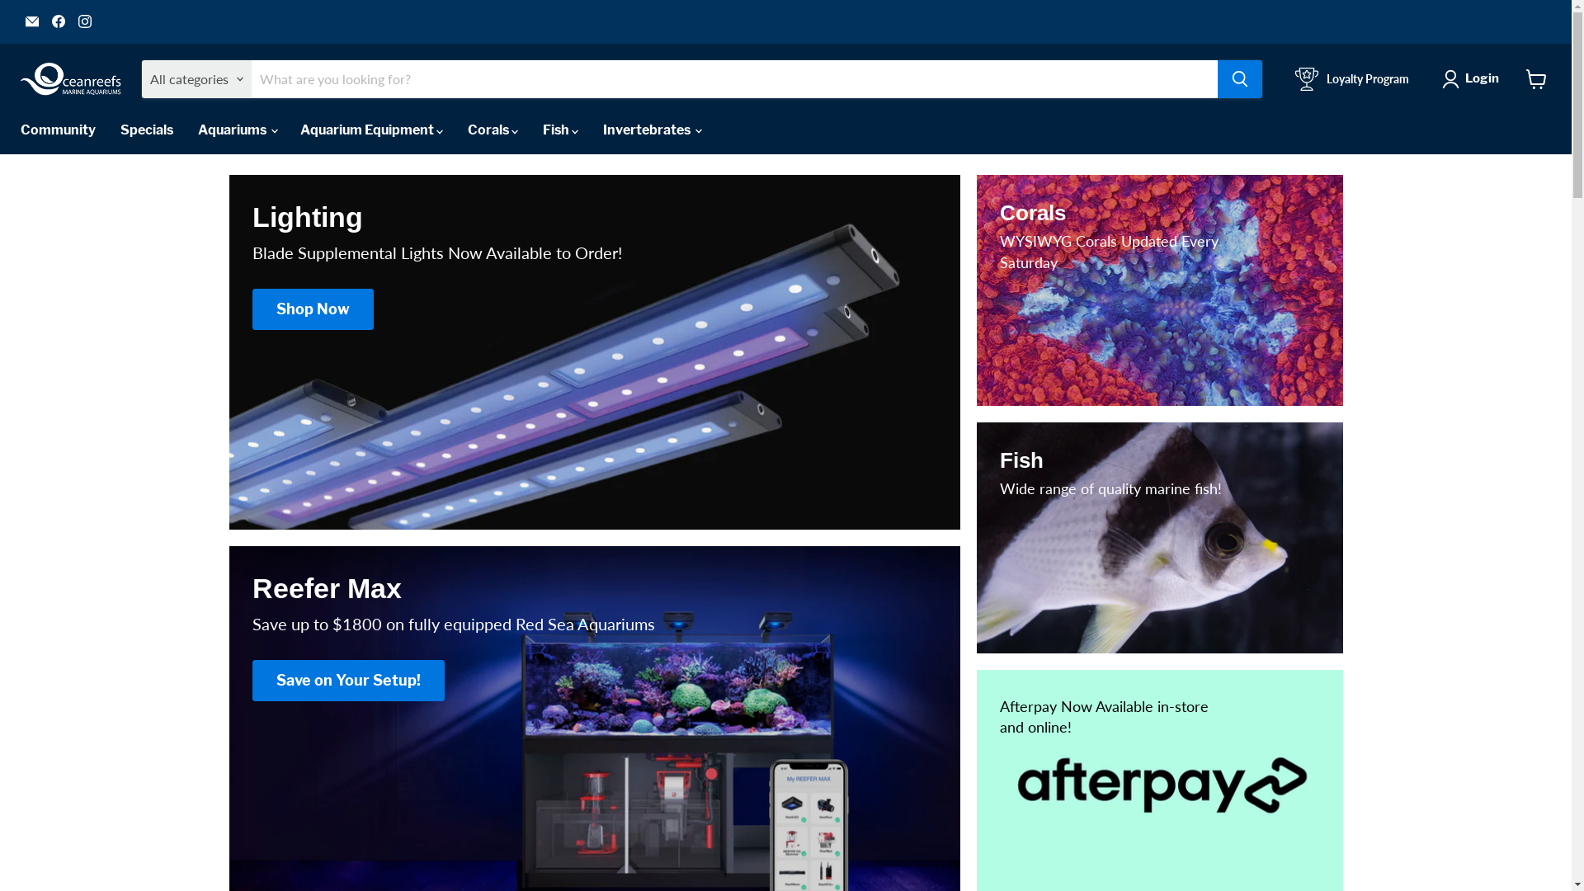 The width and height of the screenshot is (1584, 891). I want to click on Specials, so click(147, 130).